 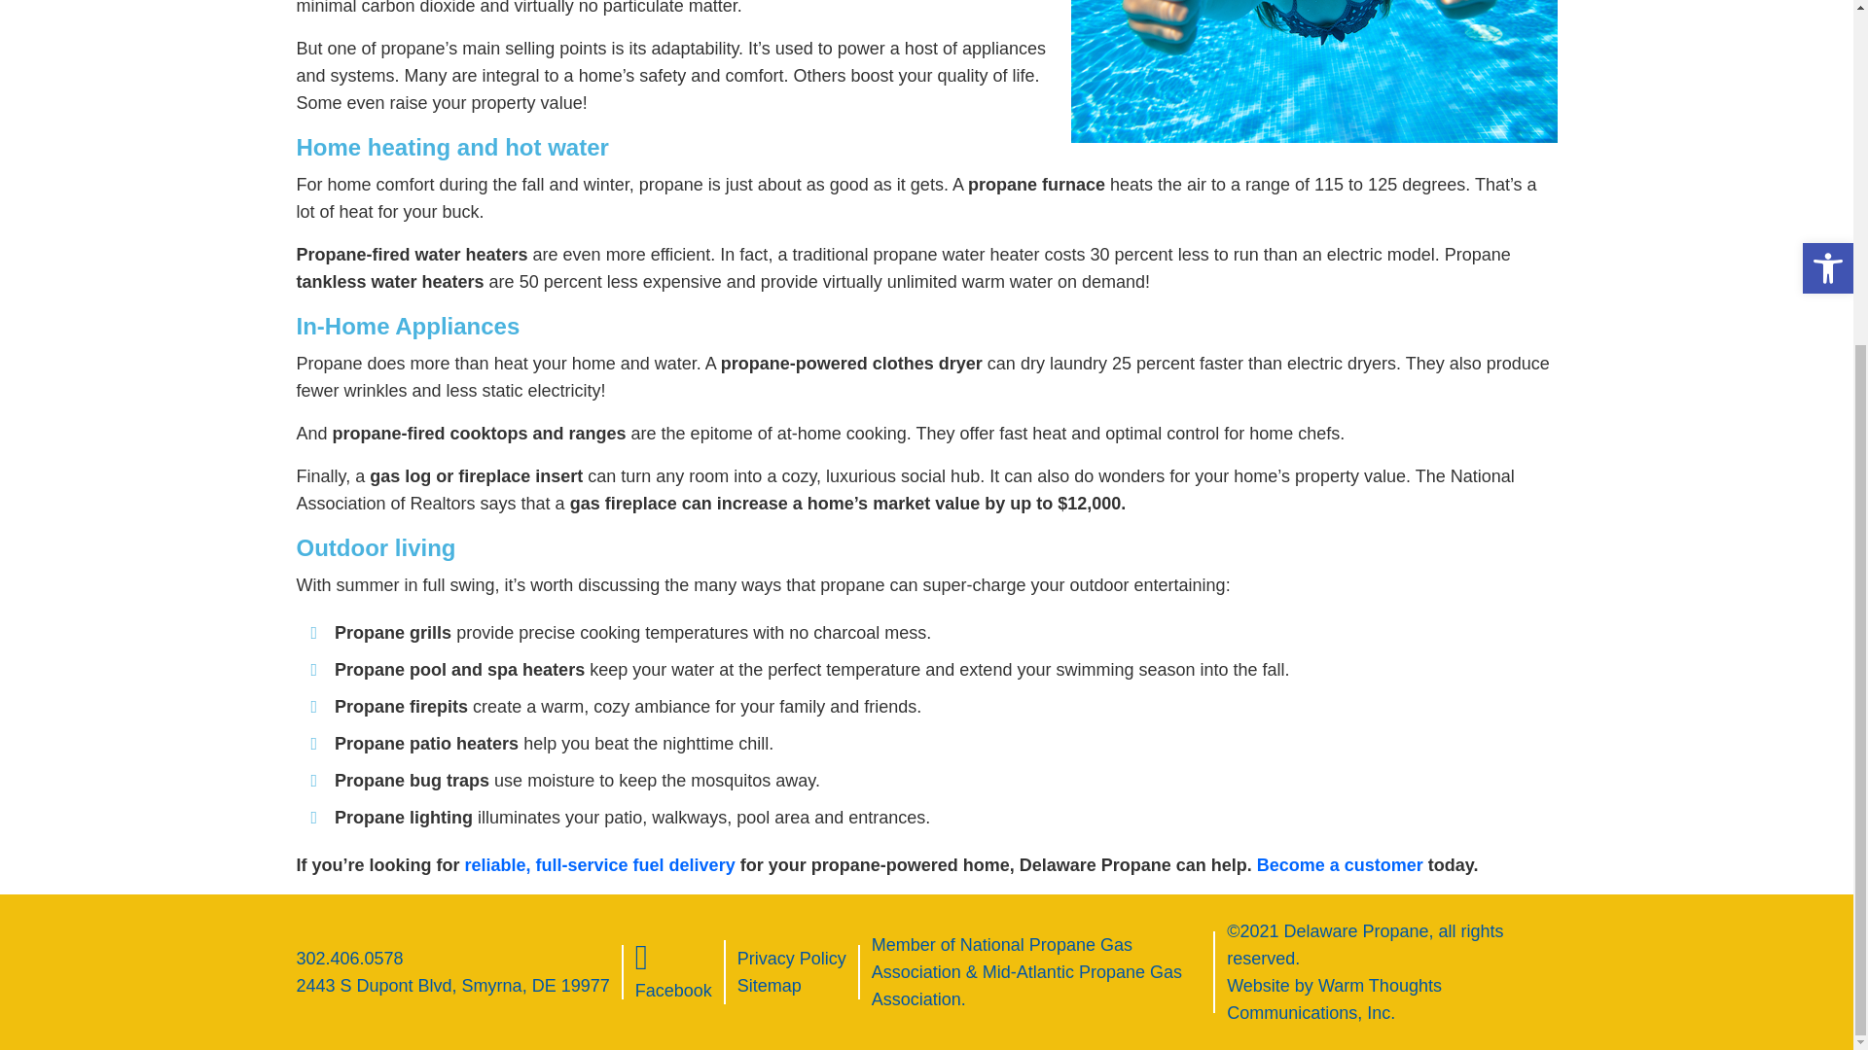 I want to click on warm thoughts, so click(x=1335, y=999).